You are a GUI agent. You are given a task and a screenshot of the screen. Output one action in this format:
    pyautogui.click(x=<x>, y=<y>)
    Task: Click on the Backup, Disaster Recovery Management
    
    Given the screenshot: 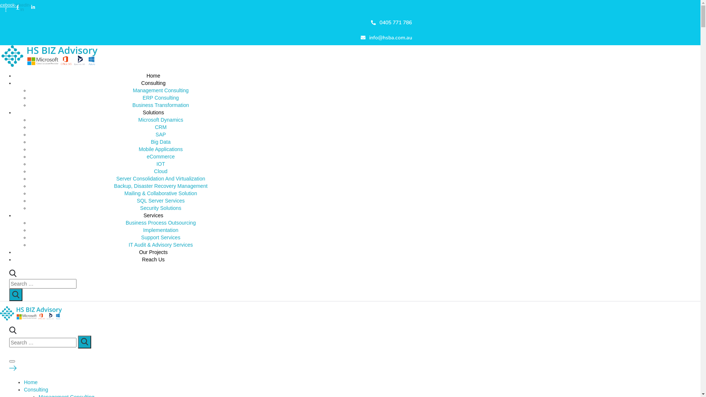 What is the action you would take?
    pyautogui.click(x=161, y=186)
    